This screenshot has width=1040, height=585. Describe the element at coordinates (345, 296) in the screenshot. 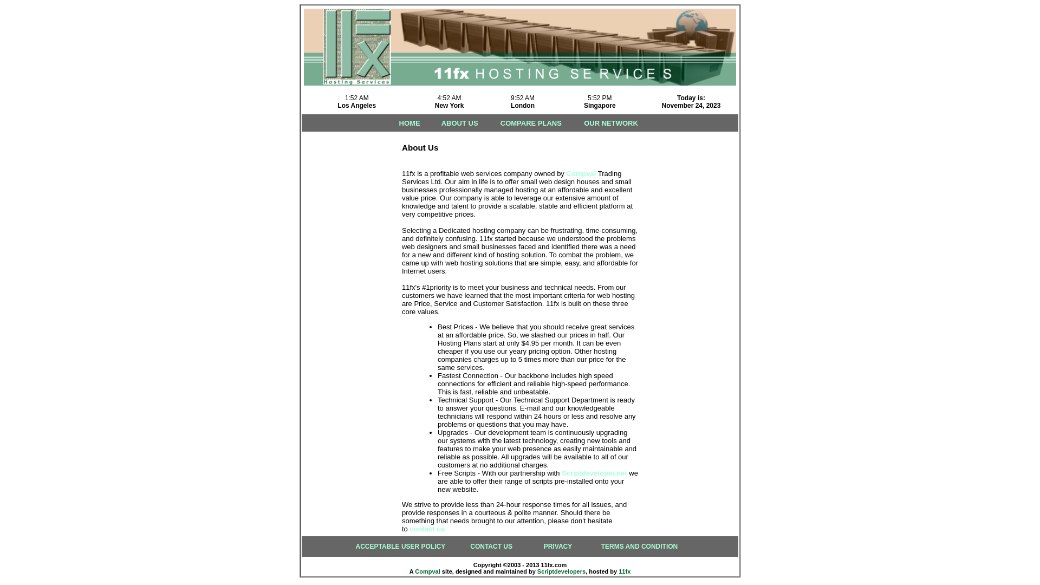

I see `Advertisement` at that location.